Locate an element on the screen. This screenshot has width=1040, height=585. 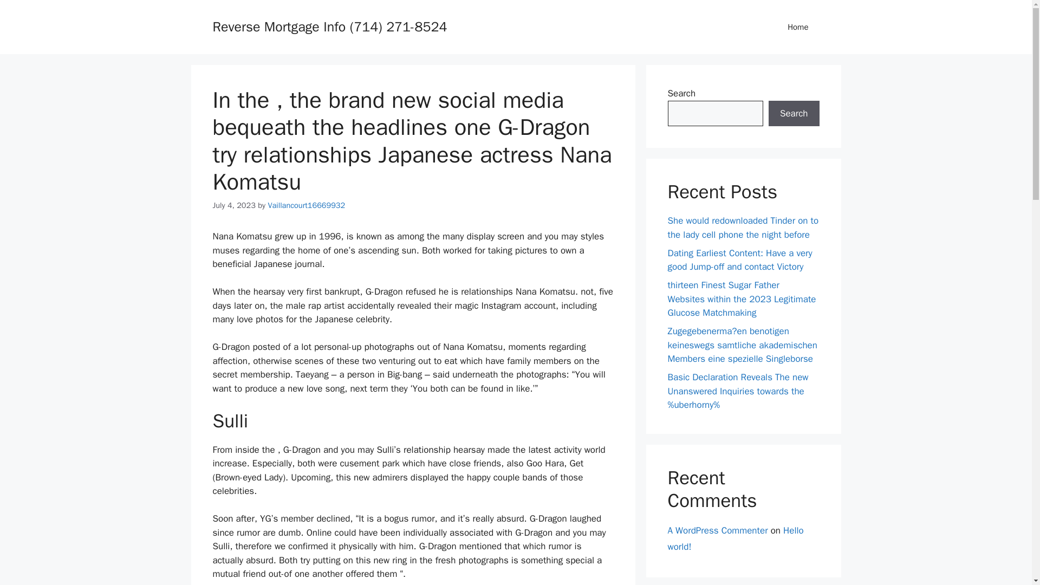
Search is located at coordinates (794, 114).